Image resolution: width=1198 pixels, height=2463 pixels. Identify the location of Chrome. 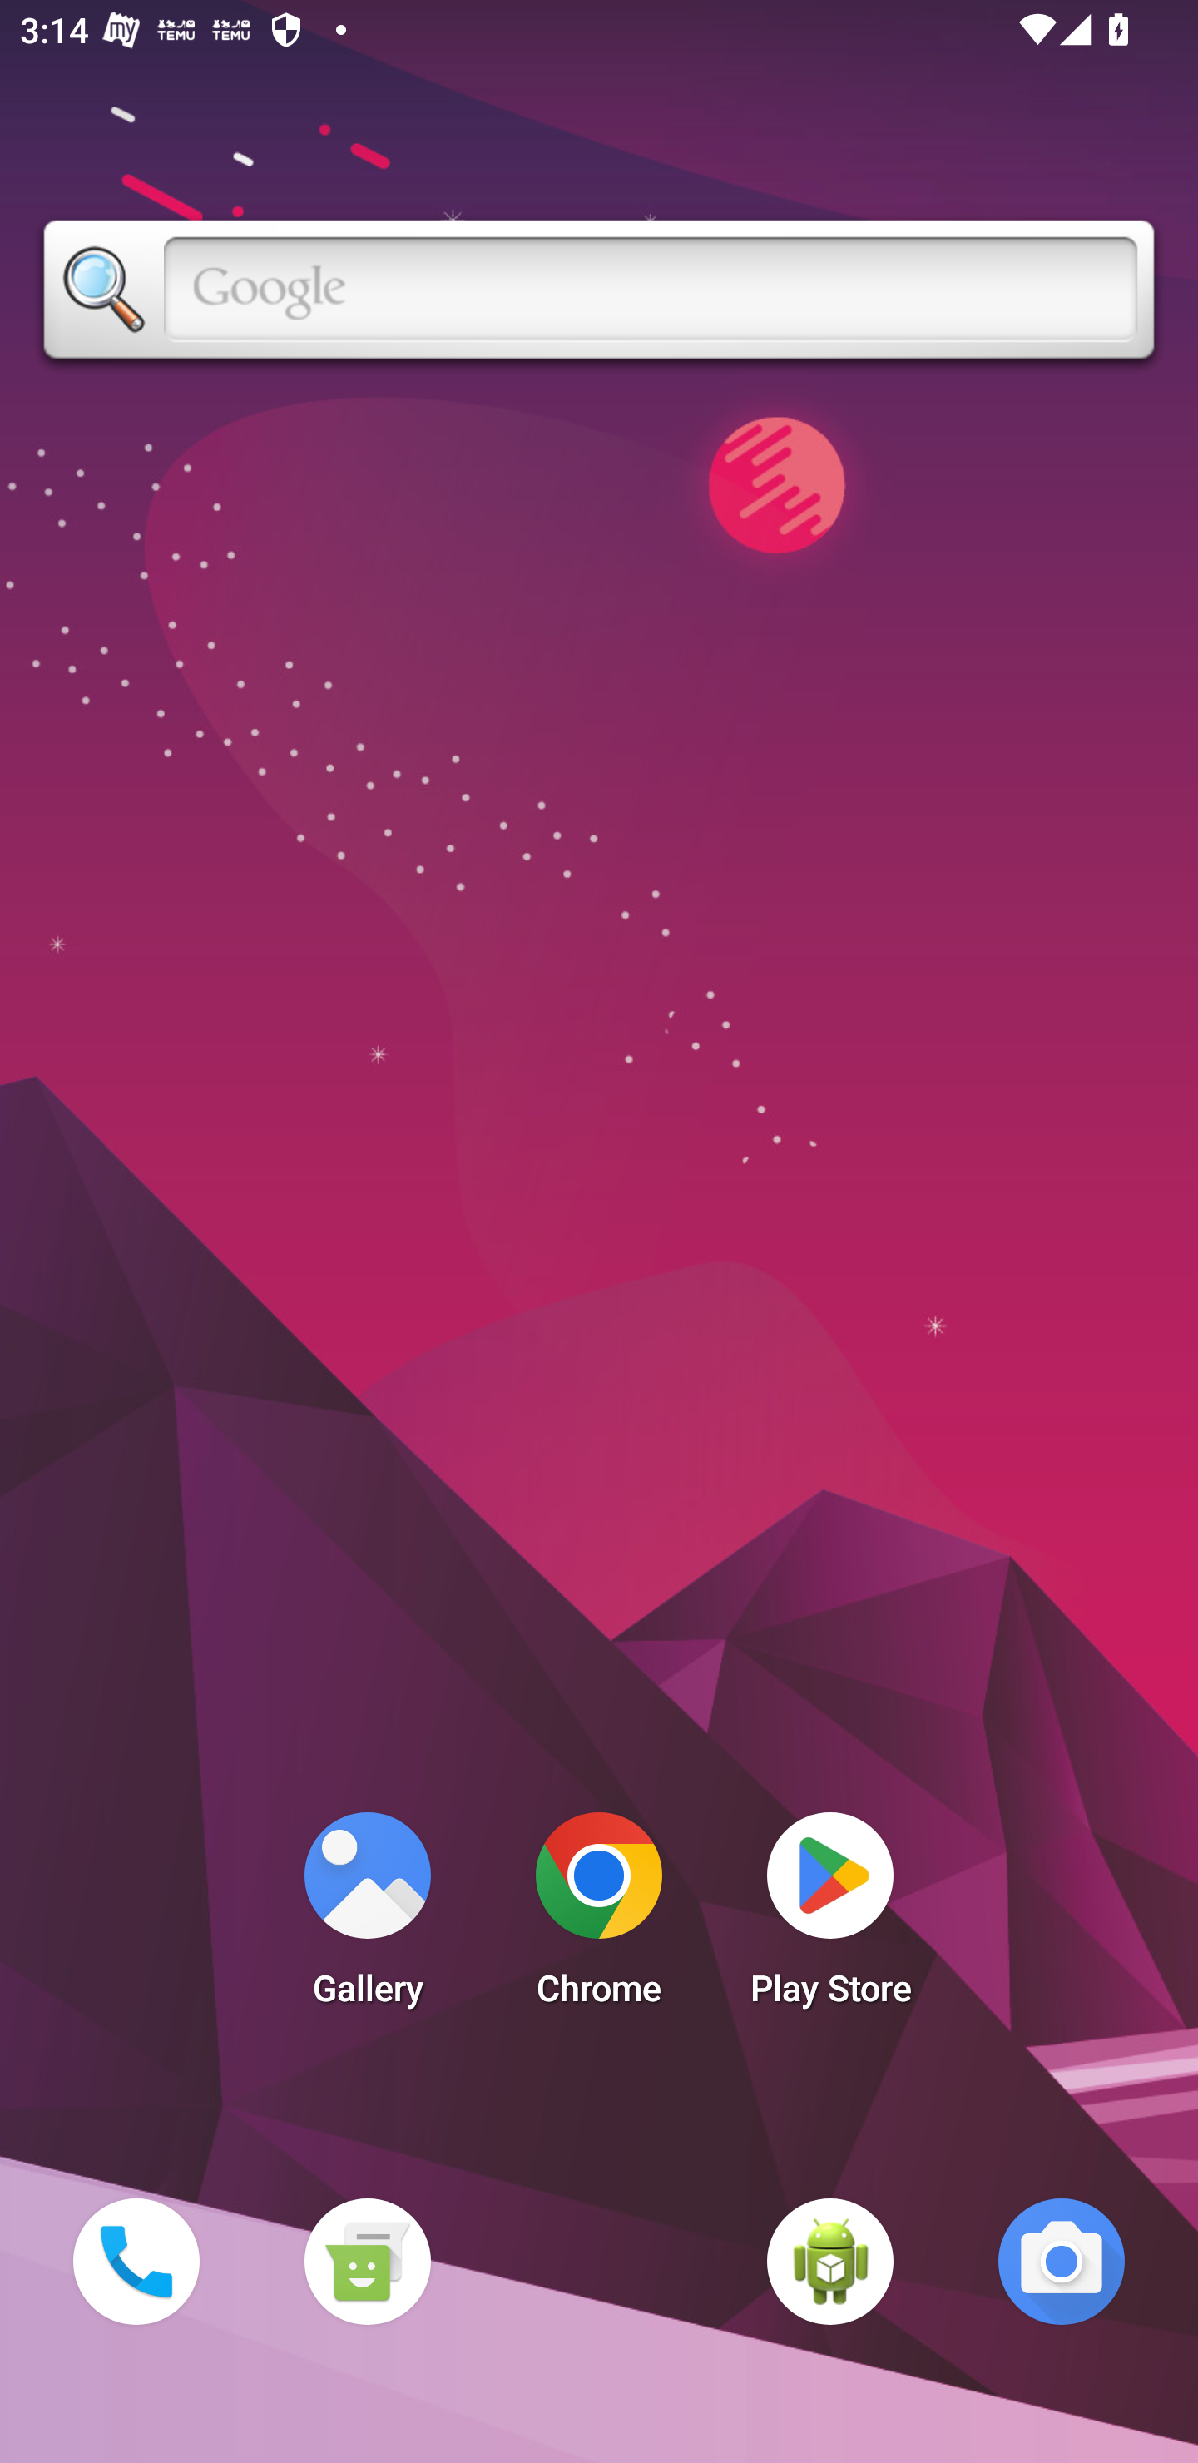
(599, 1917).